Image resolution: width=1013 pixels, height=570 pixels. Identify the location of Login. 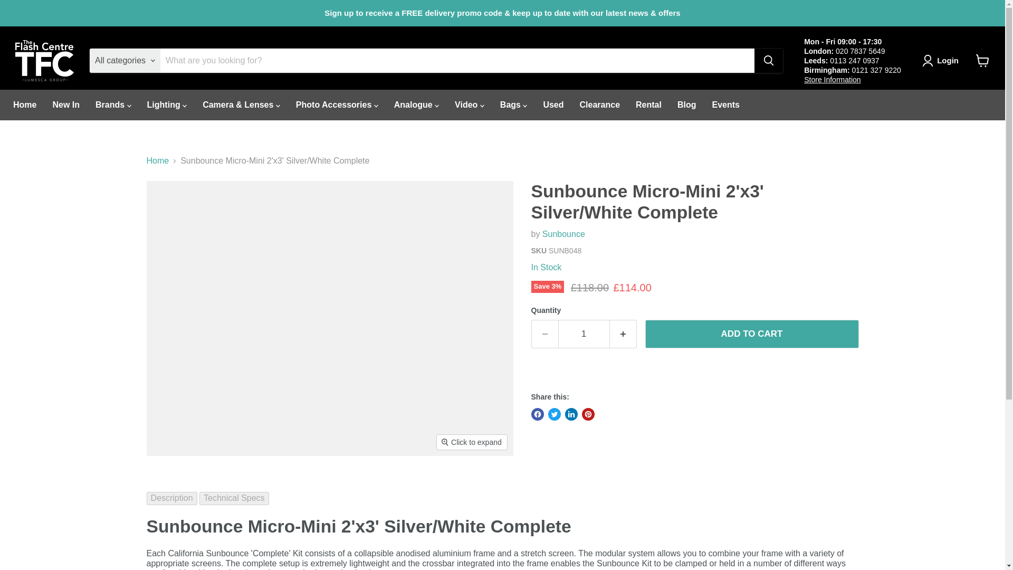
(942, 60).